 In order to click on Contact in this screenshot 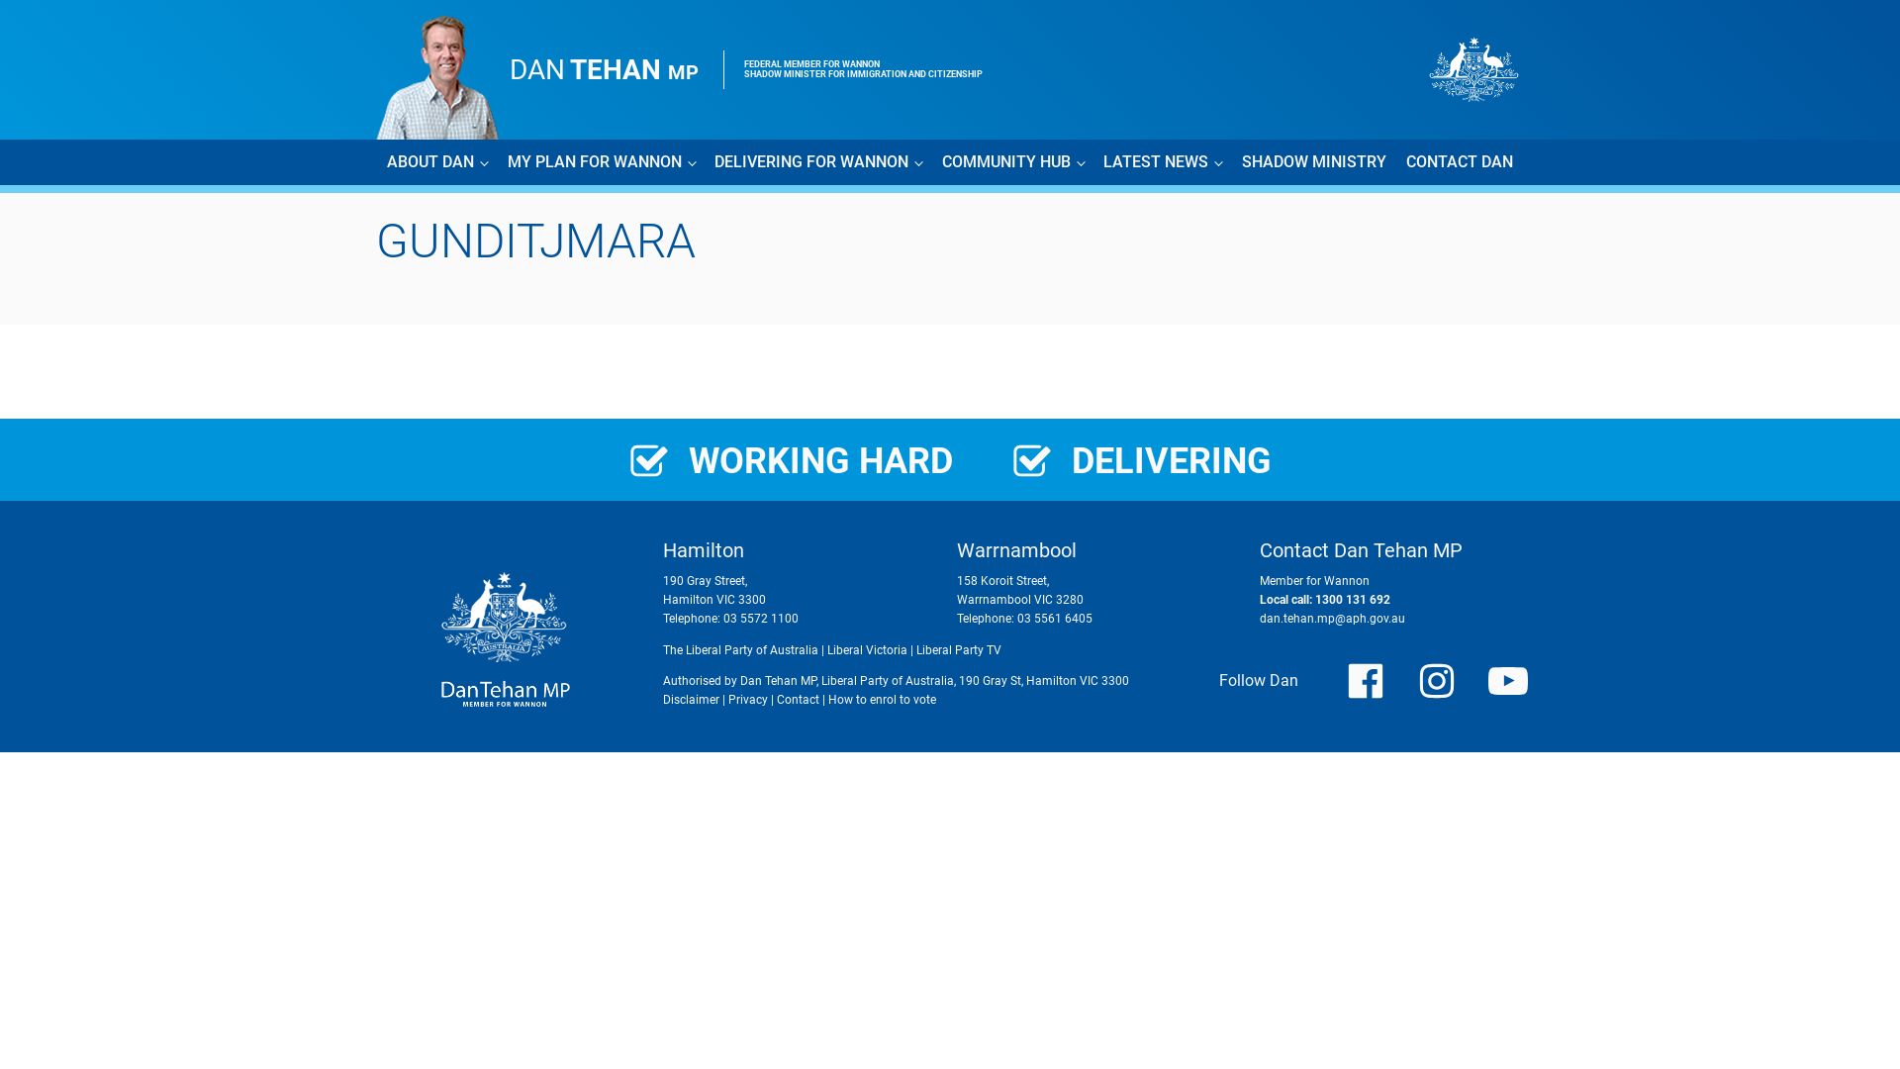, I will do `click(798, 700)`.